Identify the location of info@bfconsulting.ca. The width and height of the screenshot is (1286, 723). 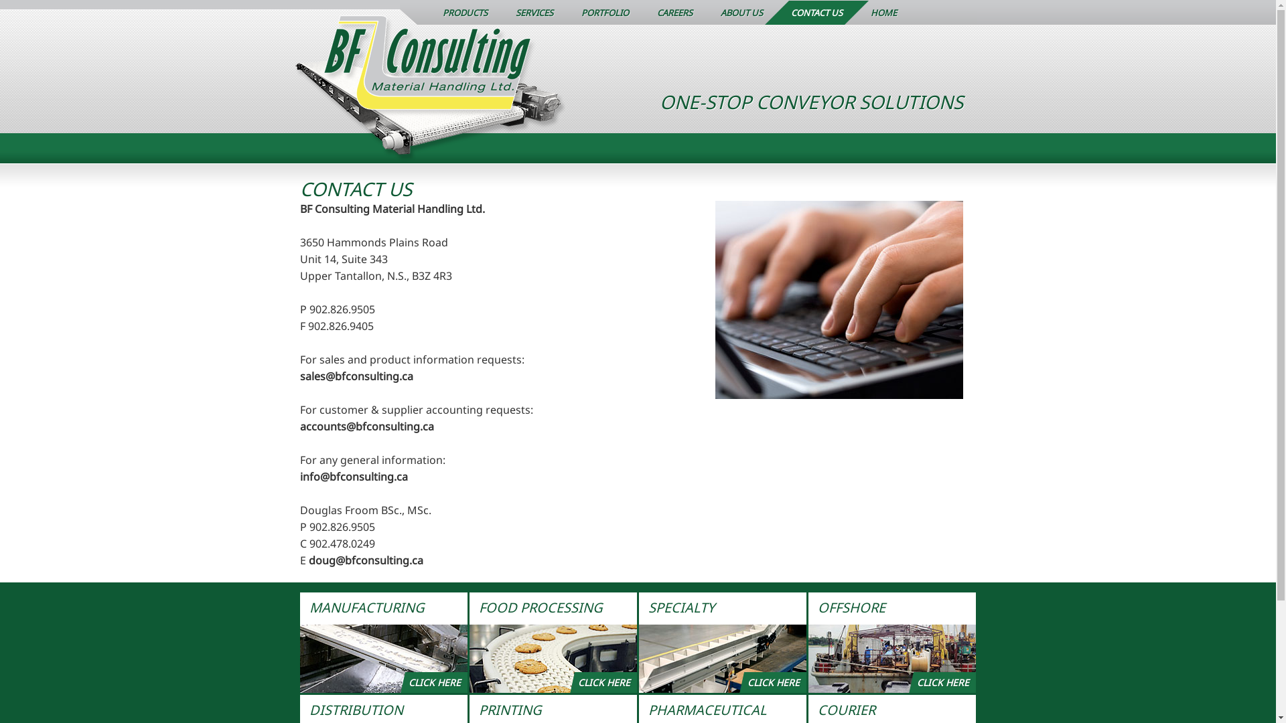
(354, 477).